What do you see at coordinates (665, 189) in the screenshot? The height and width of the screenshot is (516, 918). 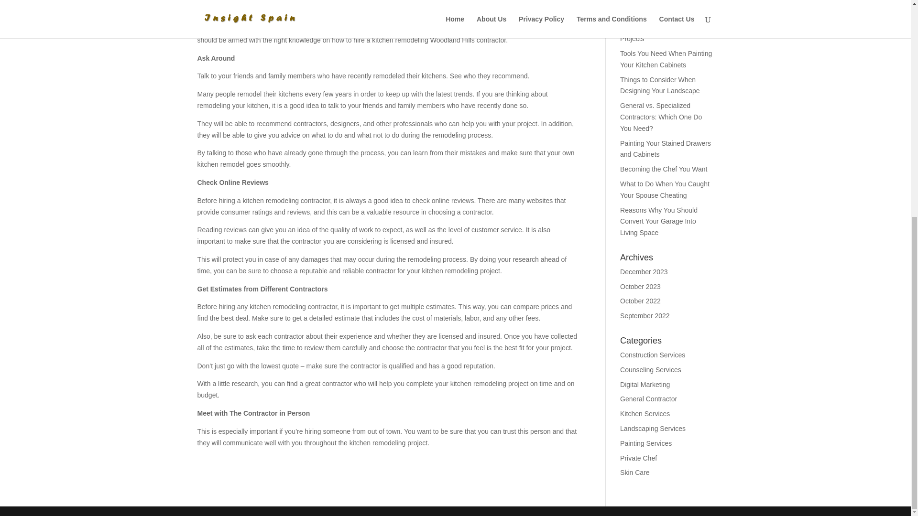 I see `What to Do When You Caught Your Spouse Cheating` at bounding box center [665, 189].